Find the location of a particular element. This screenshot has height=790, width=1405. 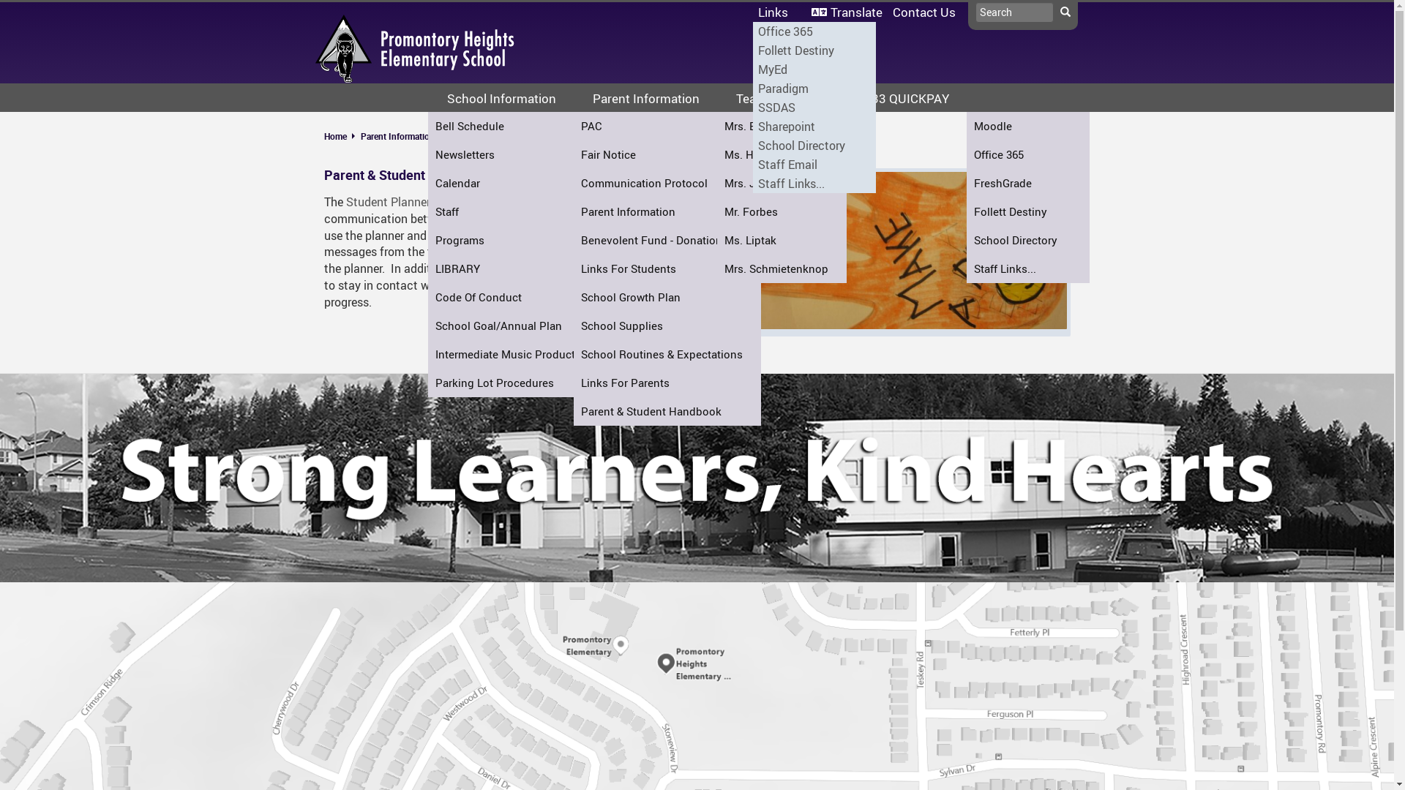

Communication Protocol is located at coordinates (667, 183).